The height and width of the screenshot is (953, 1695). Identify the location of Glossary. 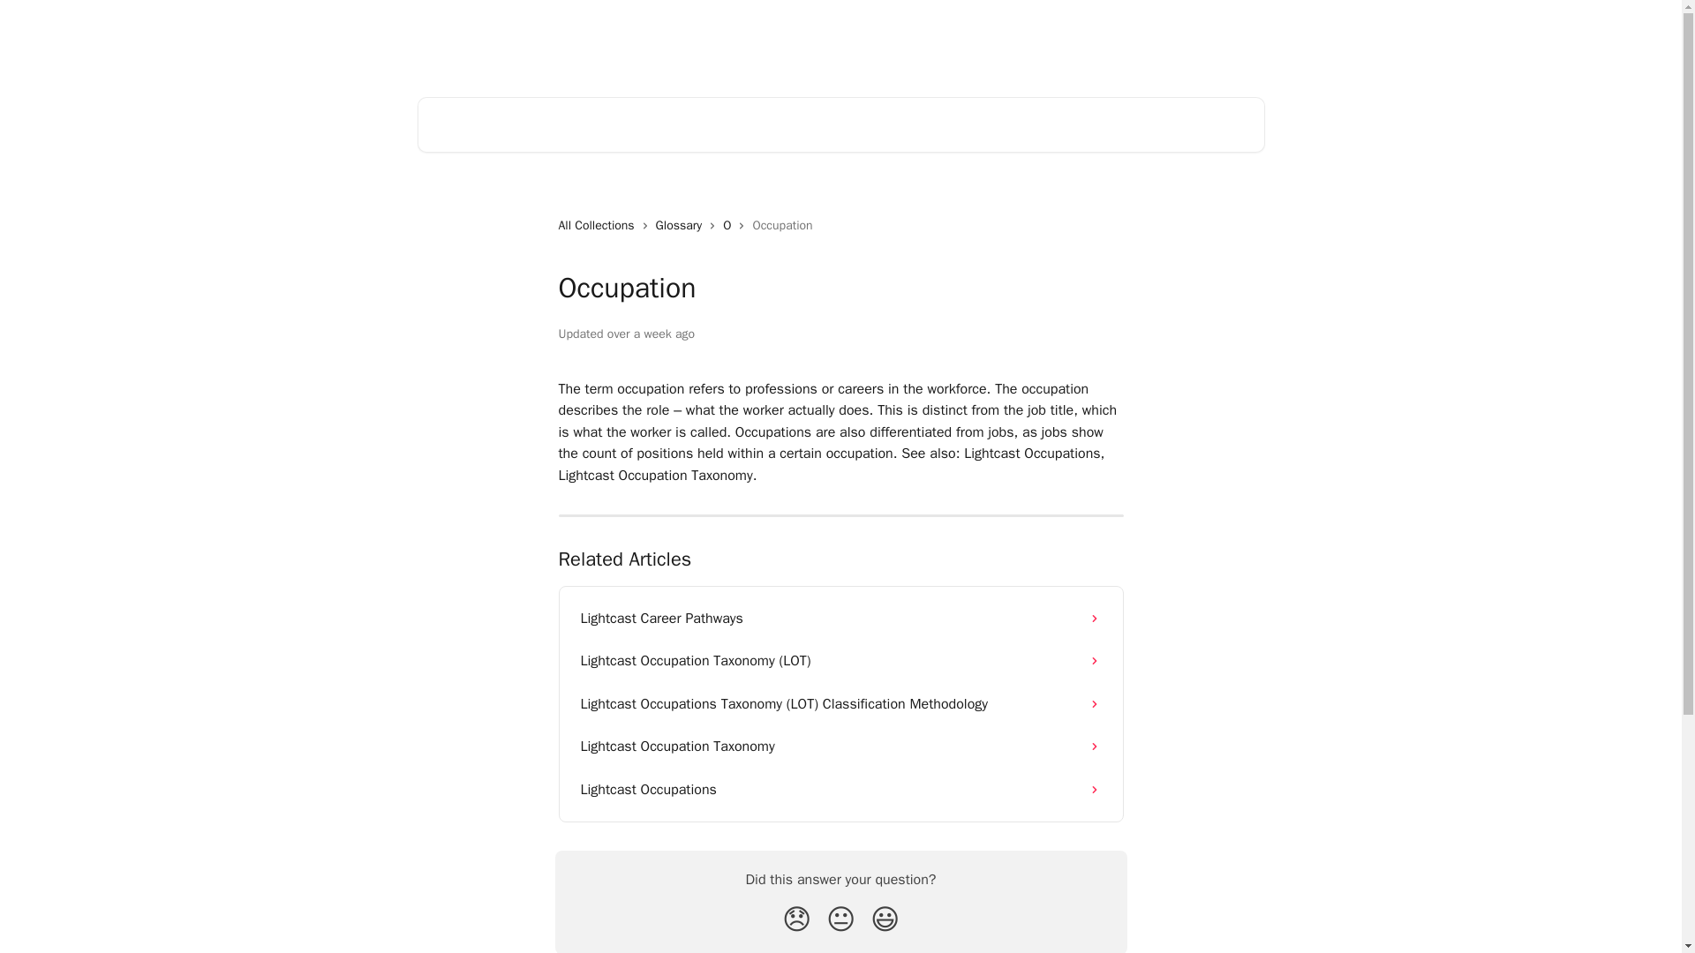
(683, 226).